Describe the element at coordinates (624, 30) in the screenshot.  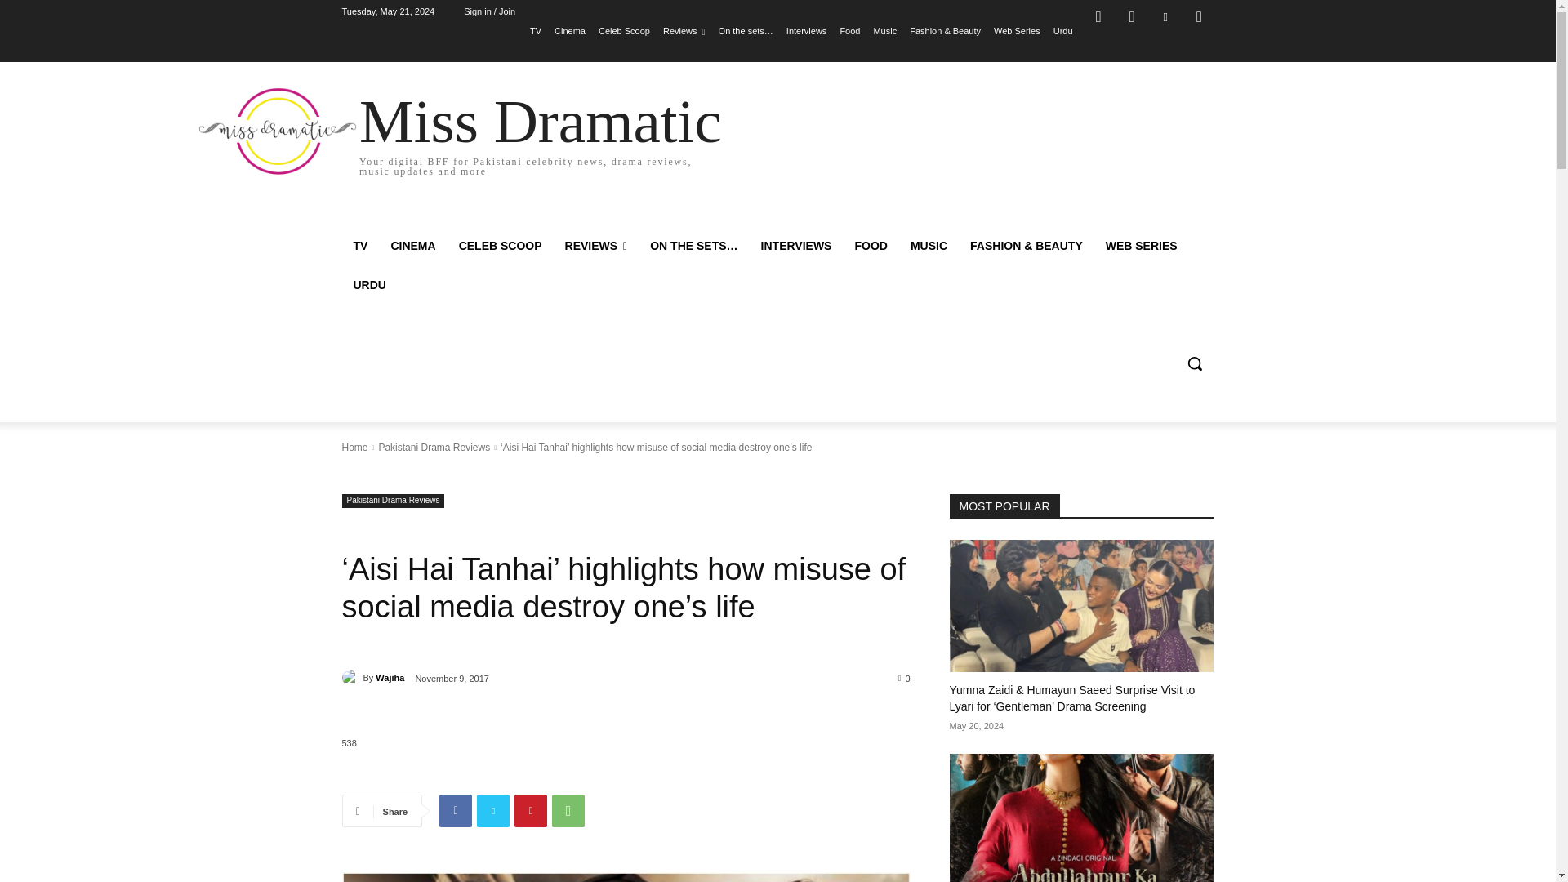
I see `Celeb Scoop` at that location.